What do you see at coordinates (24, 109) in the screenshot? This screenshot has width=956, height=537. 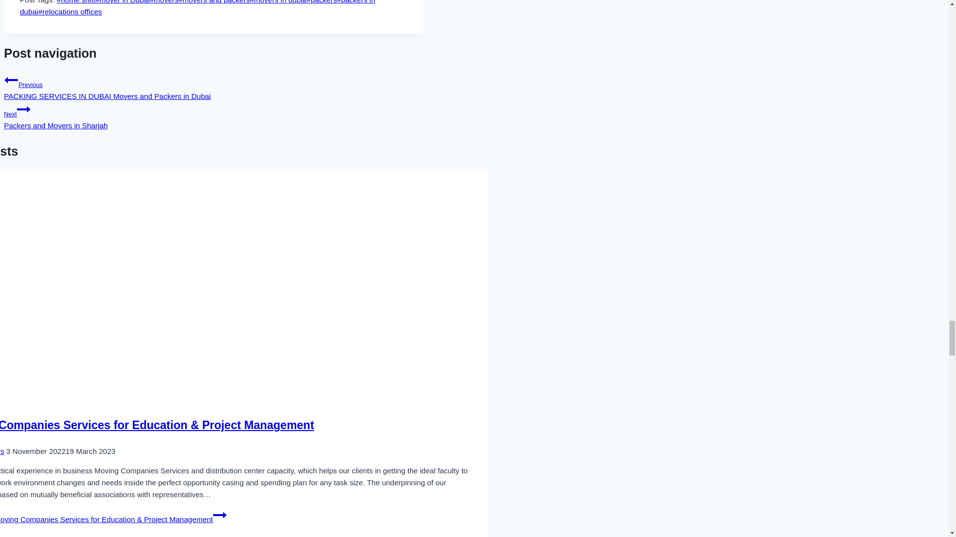 I see `movers` at bounding box center [24, 109].